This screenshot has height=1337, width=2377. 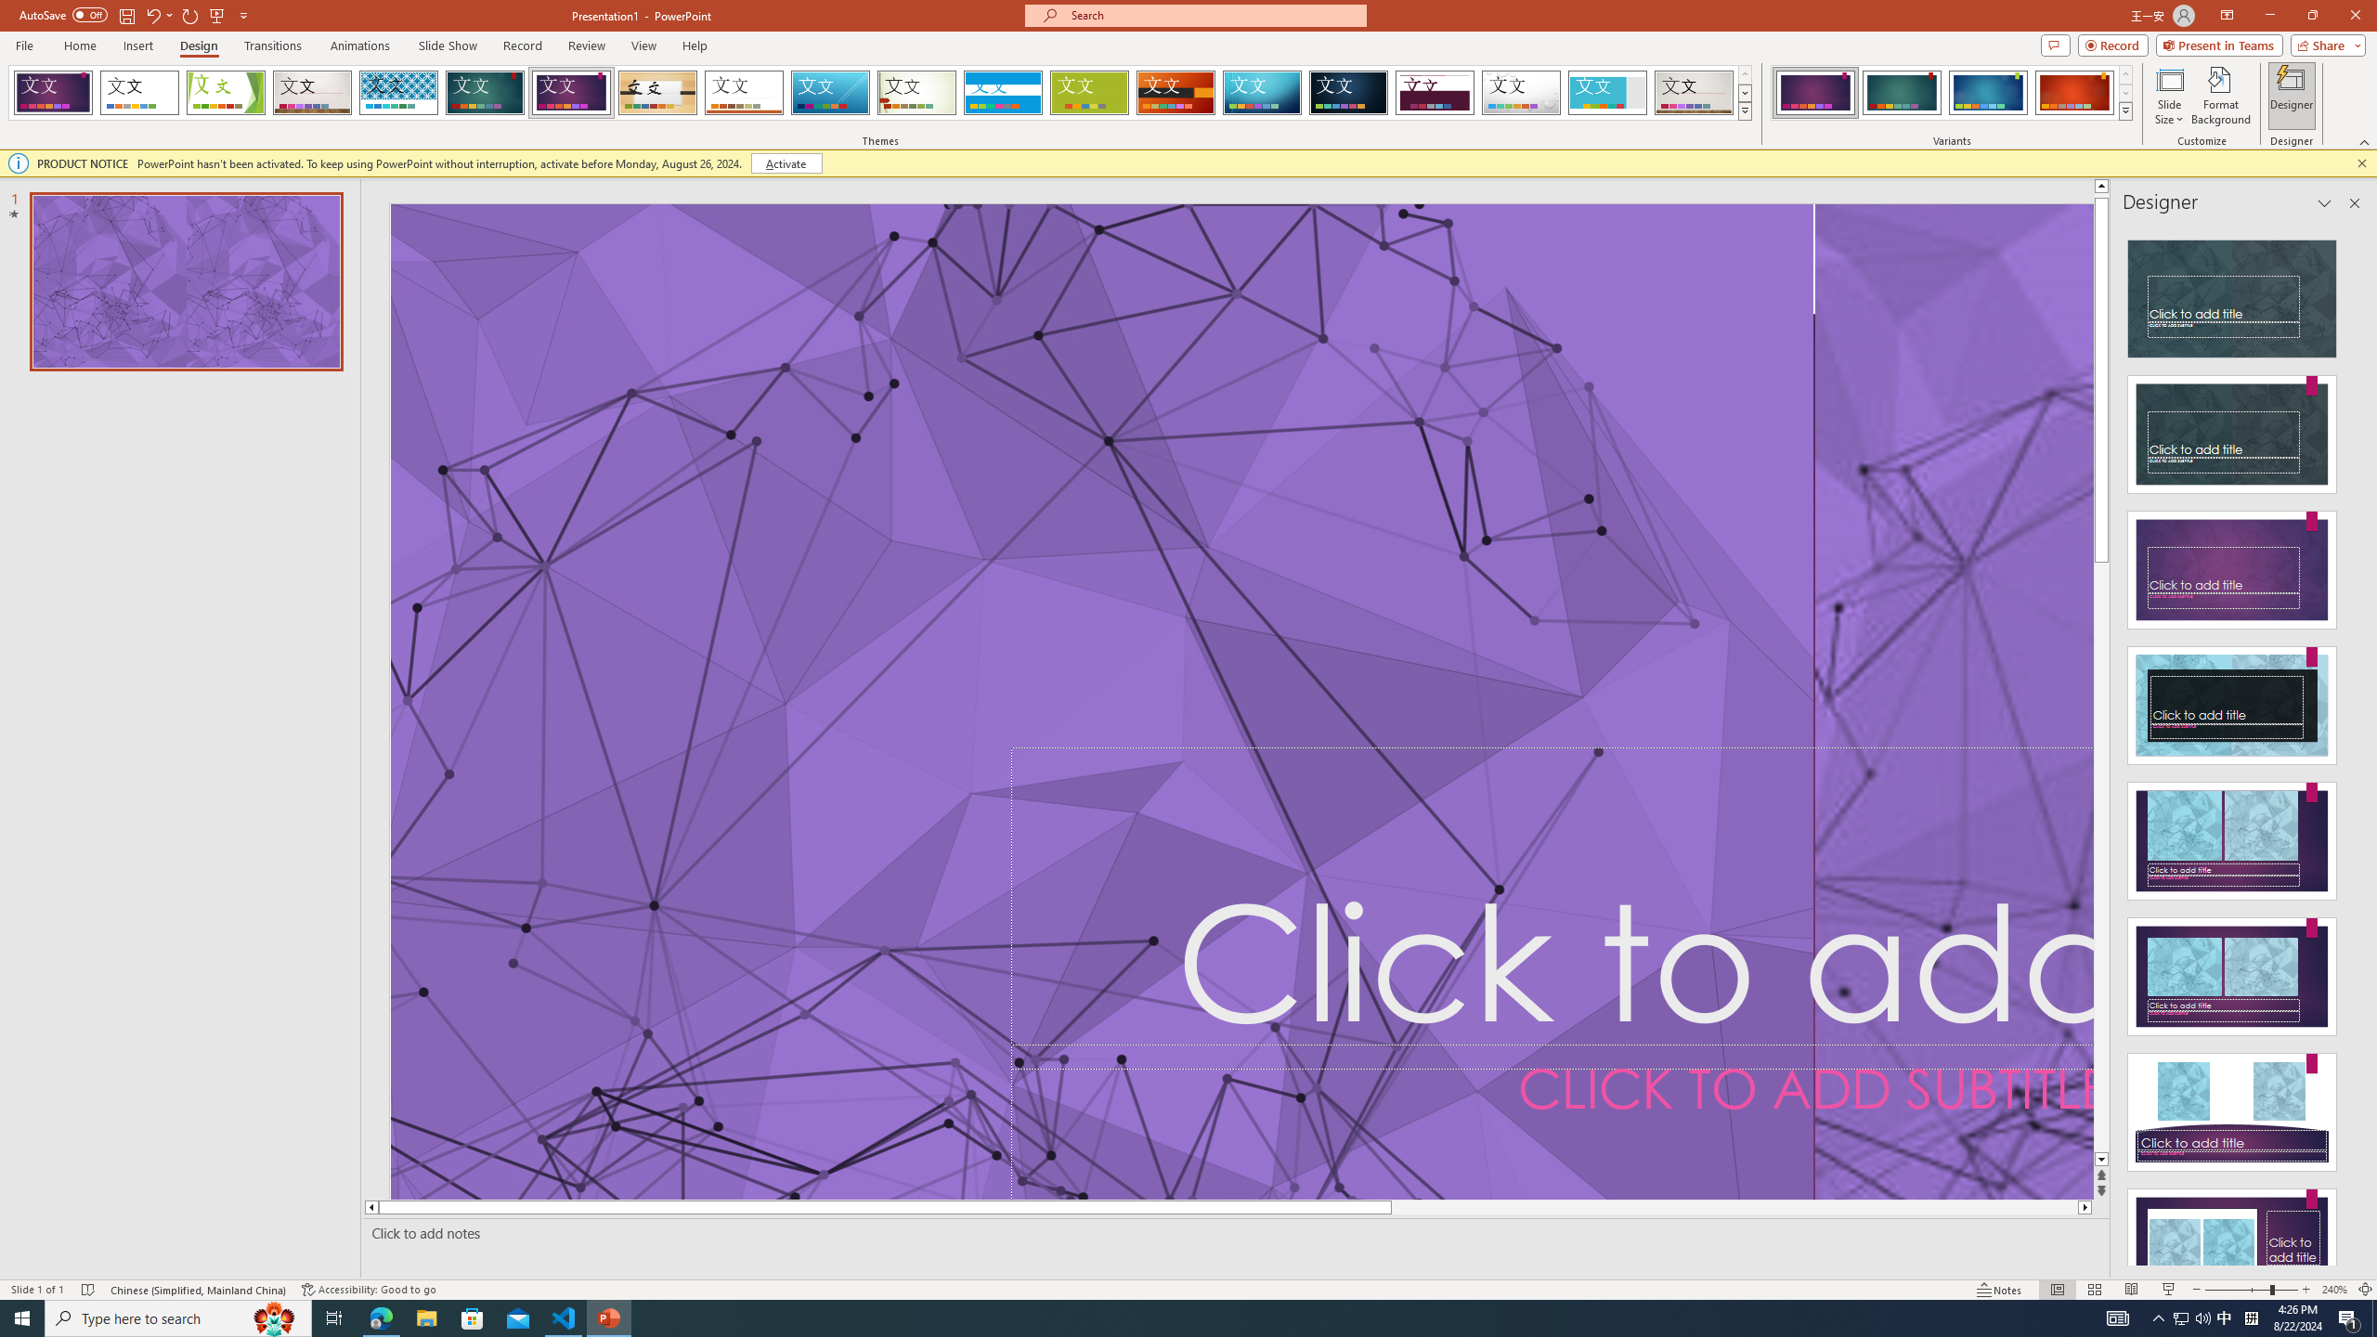 I want to click on Wisp, so click(x=917, y=93).